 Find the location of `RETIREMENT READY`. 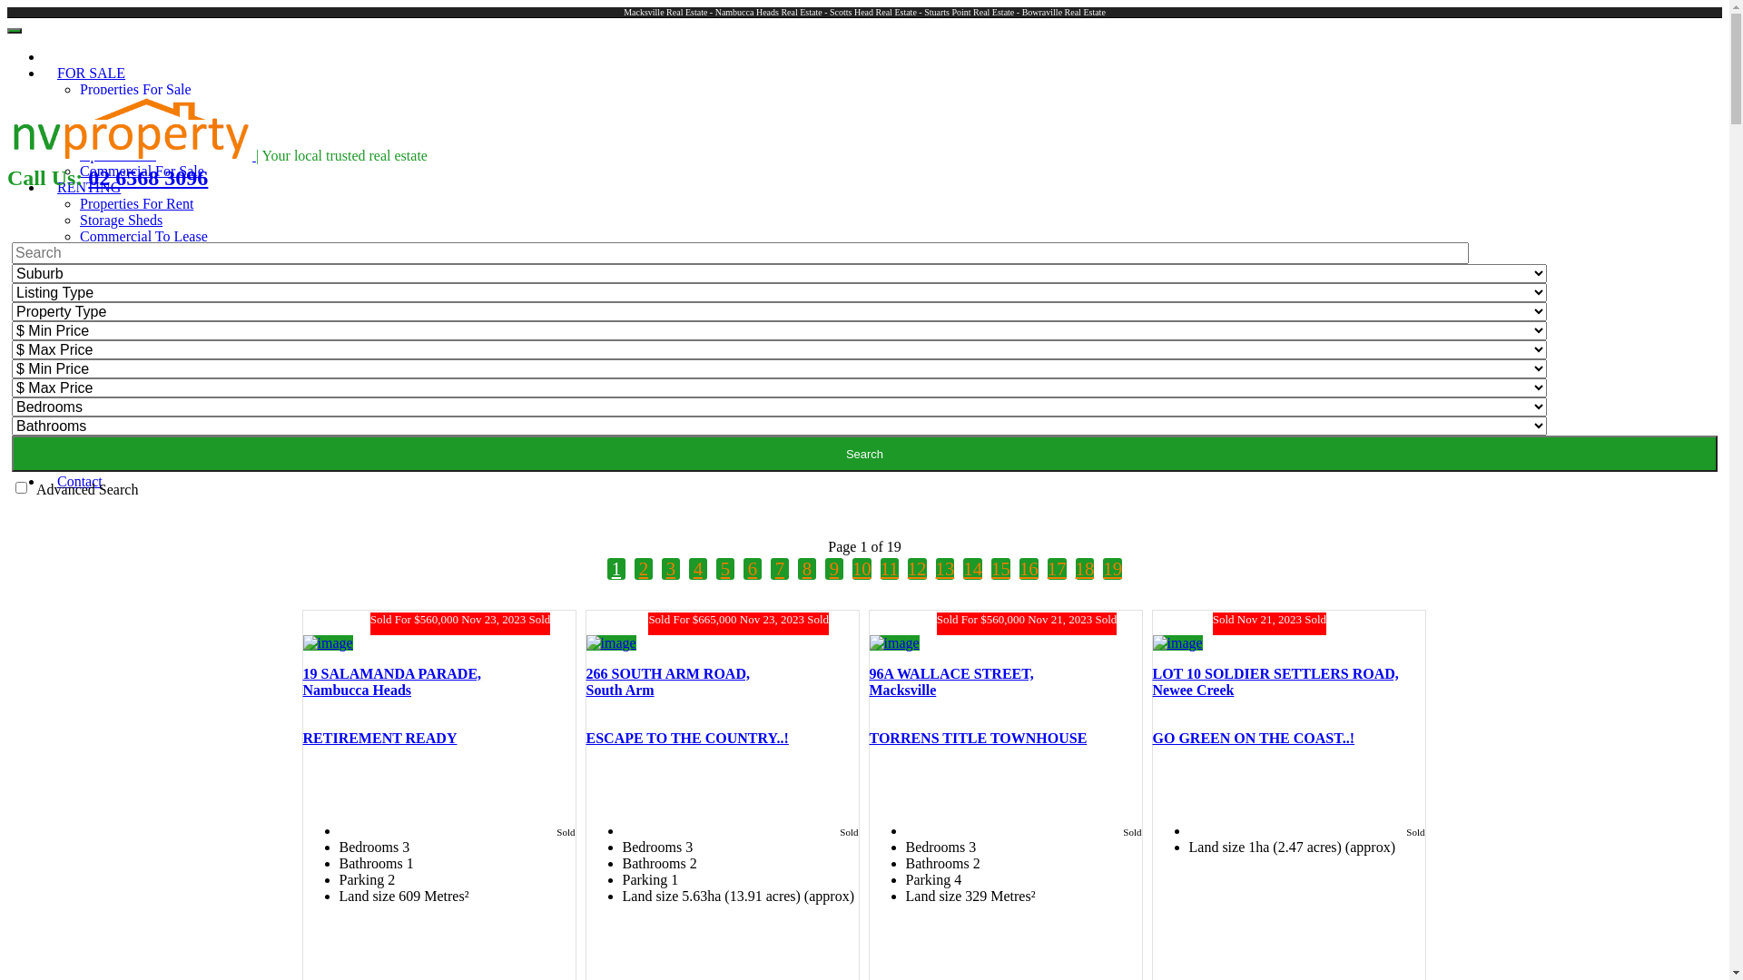

RETIREMENT READY is located at coordinates (380, 739).